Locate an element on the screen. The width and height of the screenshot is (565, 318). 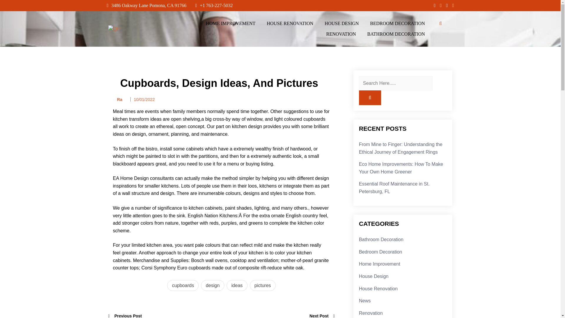
HOUSE RENOVATION is located at coordinates (290, 24).